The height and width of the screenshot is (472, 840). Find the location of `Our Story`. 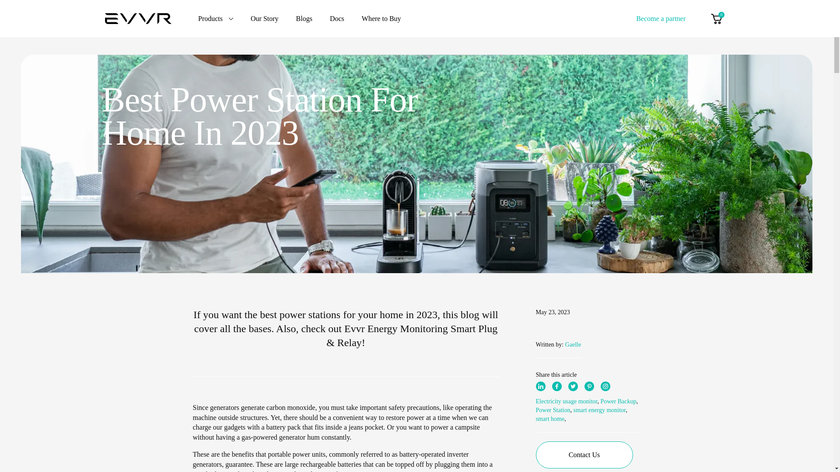

Our Story is located at coordinates (264, 18).